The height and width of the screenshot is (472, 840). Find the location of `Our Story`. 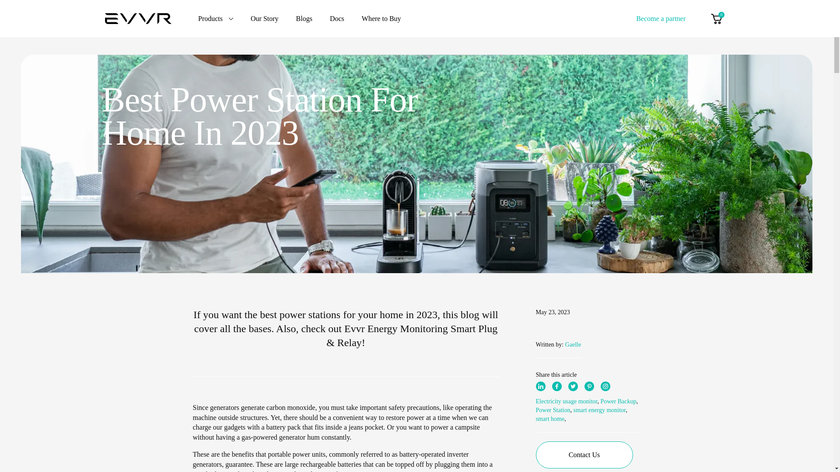

Our Story is located at coordinates (264, 18).